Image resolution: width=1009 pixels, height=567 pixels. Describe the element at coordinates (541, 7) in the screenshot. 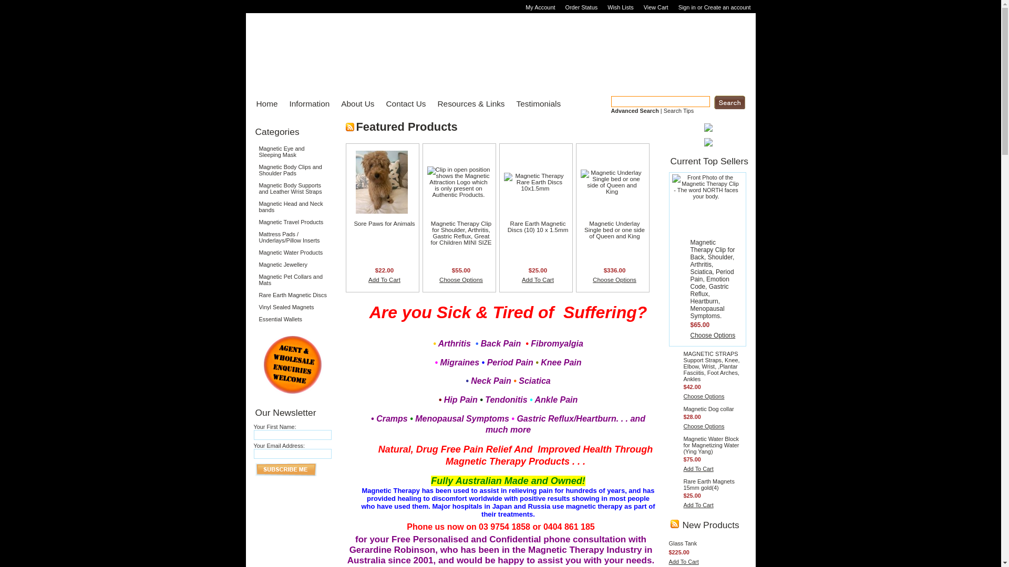

I see `My Account` at that location.